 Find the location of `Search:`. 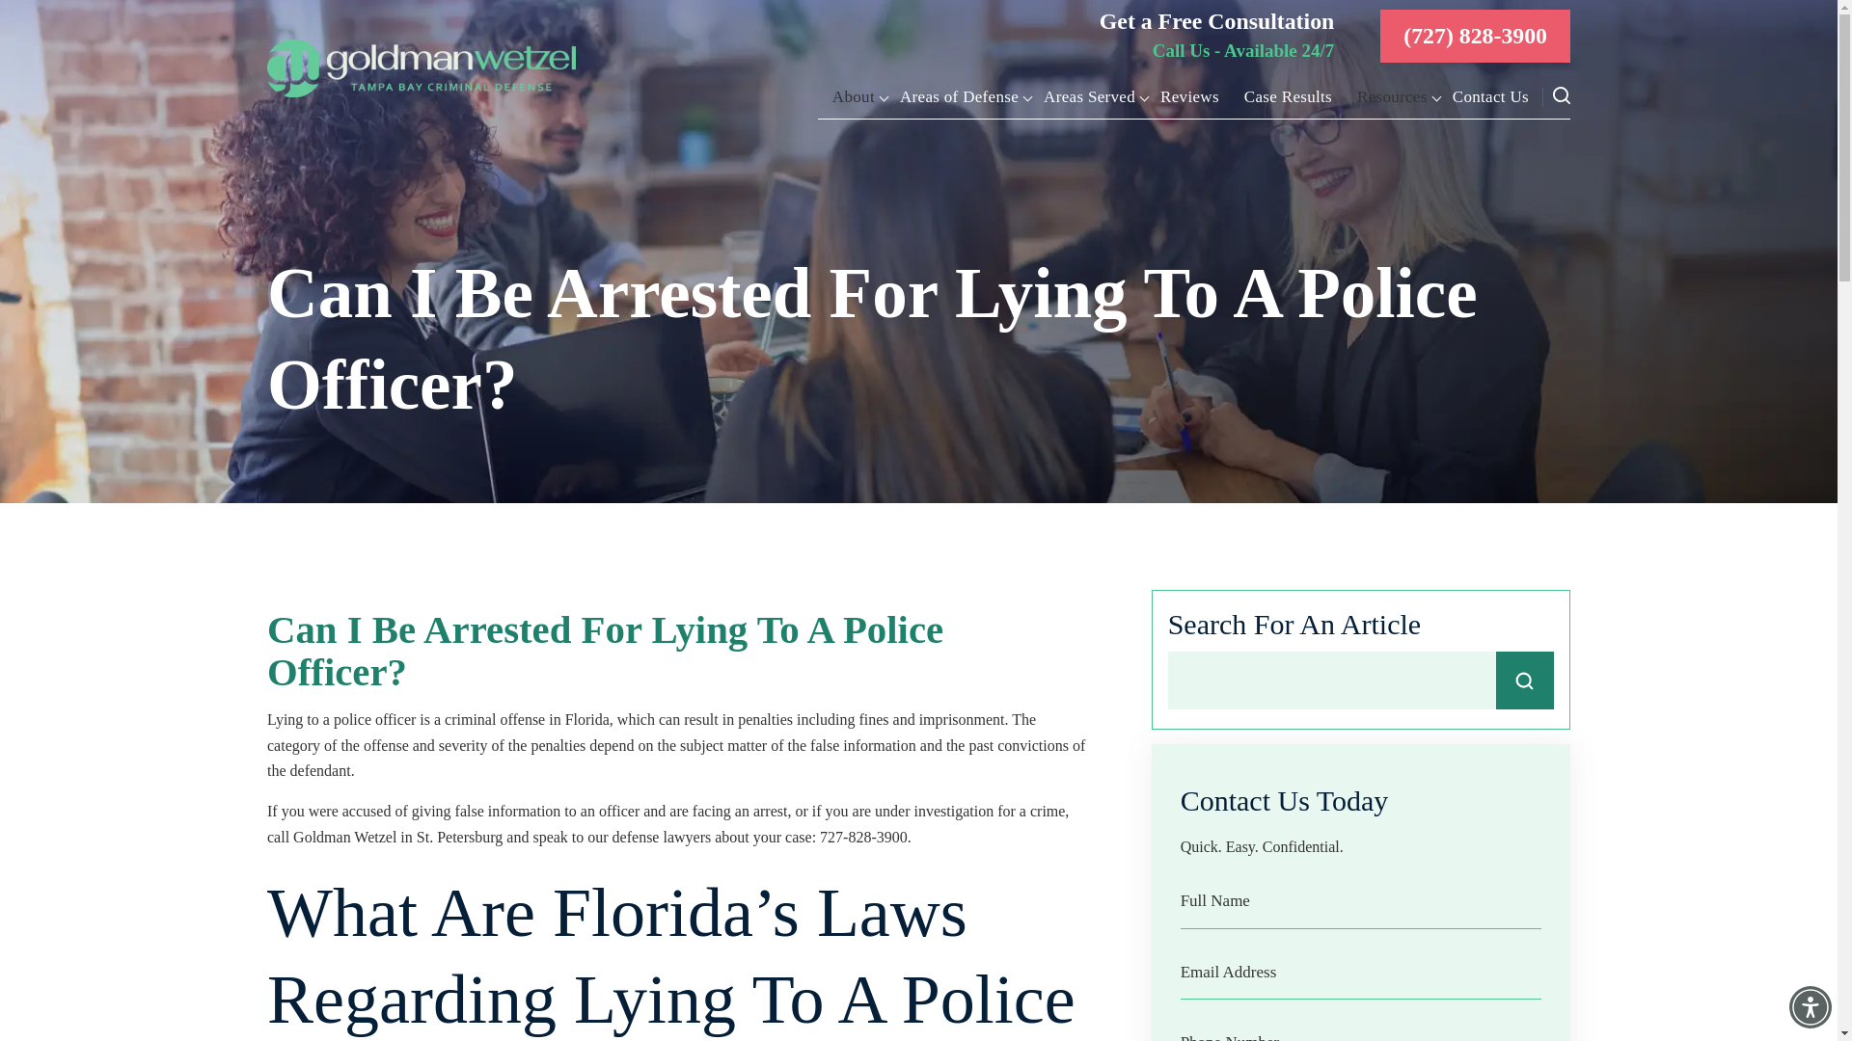

Search: is located at coordinates (1360, 681).